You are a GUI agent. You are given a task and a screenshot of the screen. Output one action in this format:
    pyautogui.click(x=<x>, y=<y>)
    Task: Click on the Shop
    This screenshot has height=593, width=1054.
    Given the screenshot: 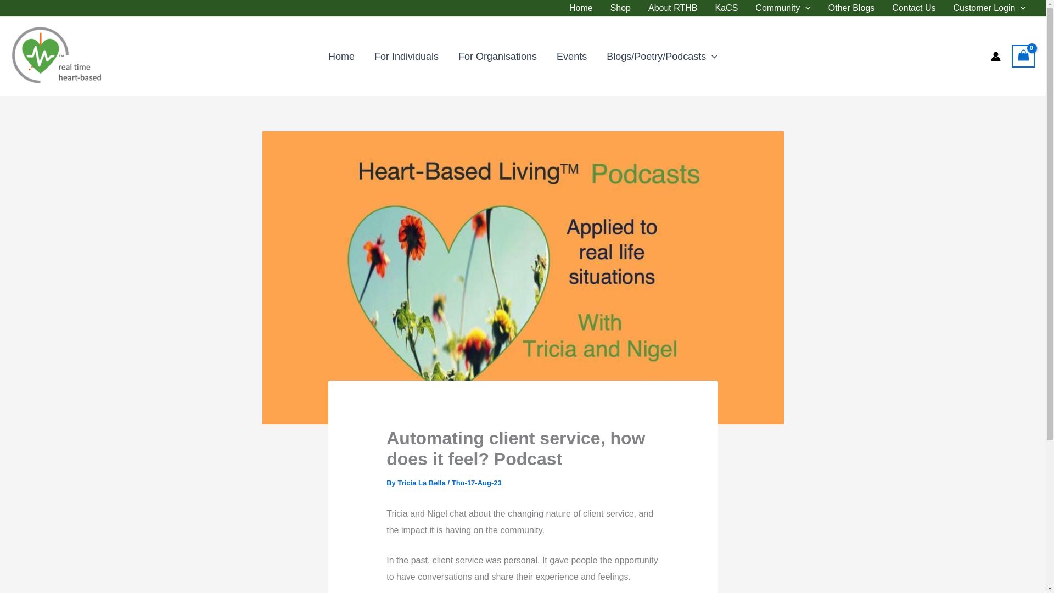 What is the action you would take?
    pyautogui.click(x=620, y=8)
    